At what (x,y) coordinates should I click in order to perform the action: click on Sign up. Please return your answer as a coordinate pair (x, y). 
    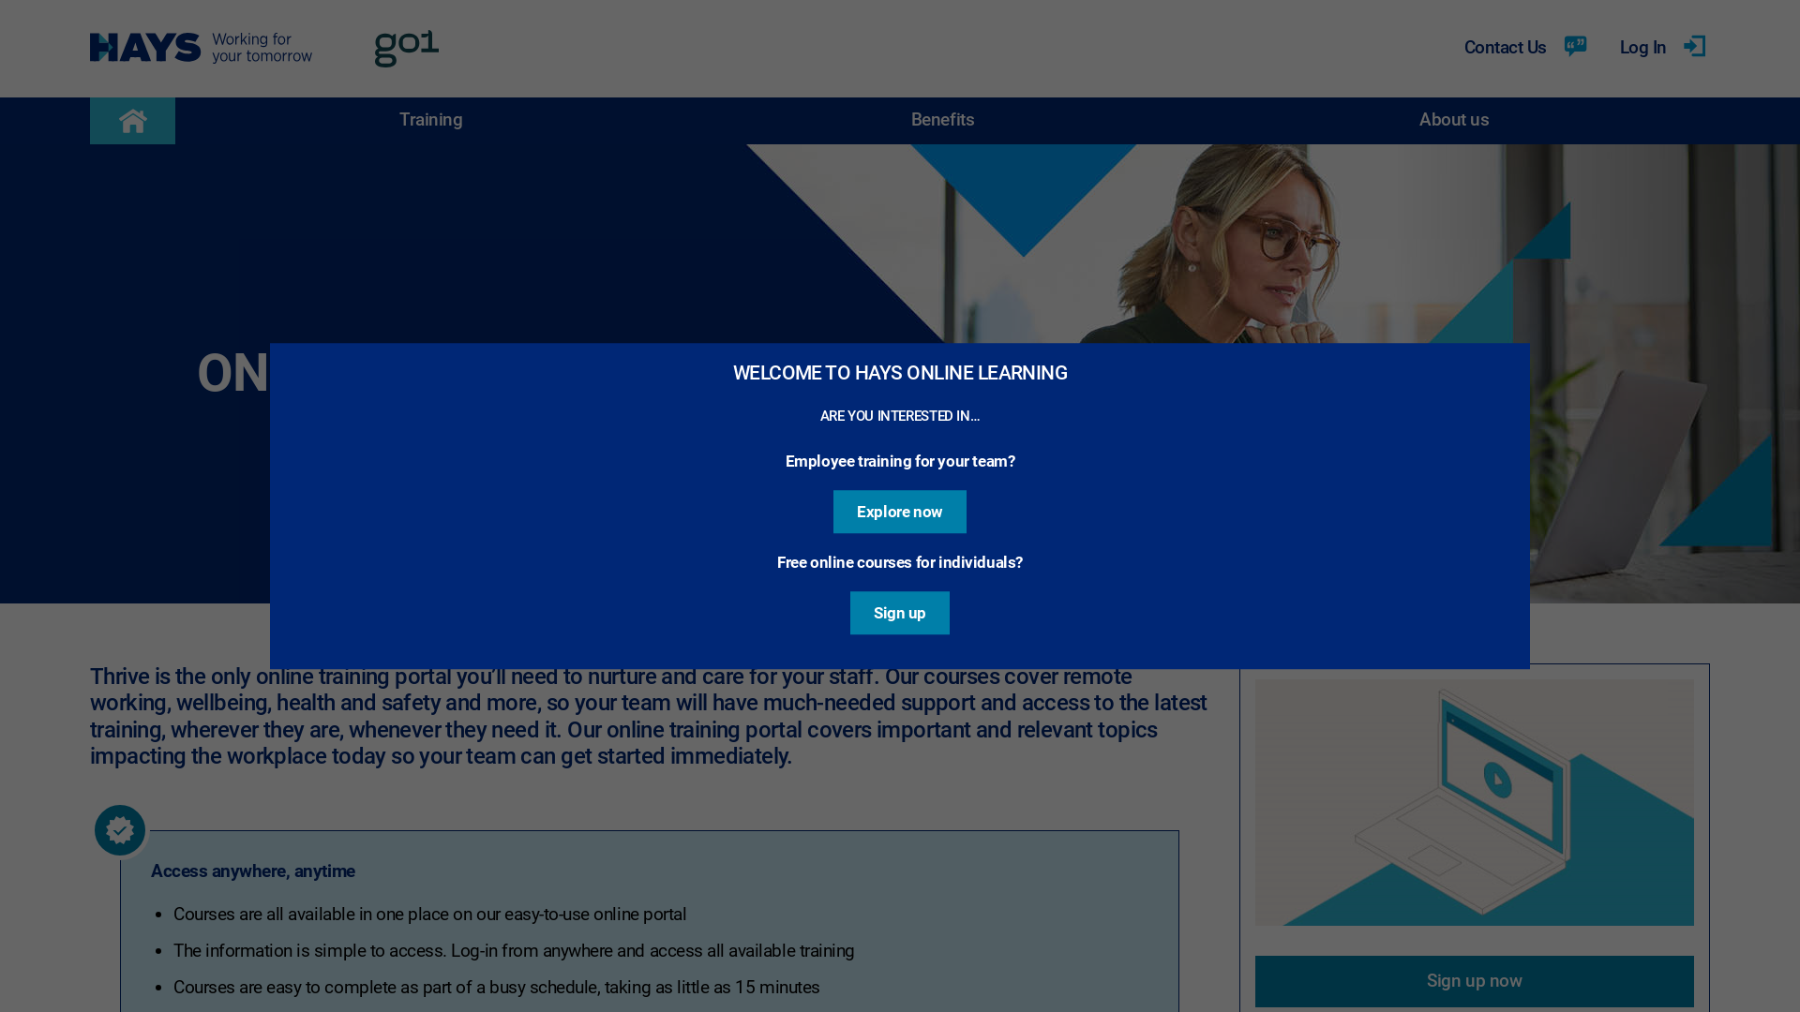
    Looking at the image, I should click on (900, 613).